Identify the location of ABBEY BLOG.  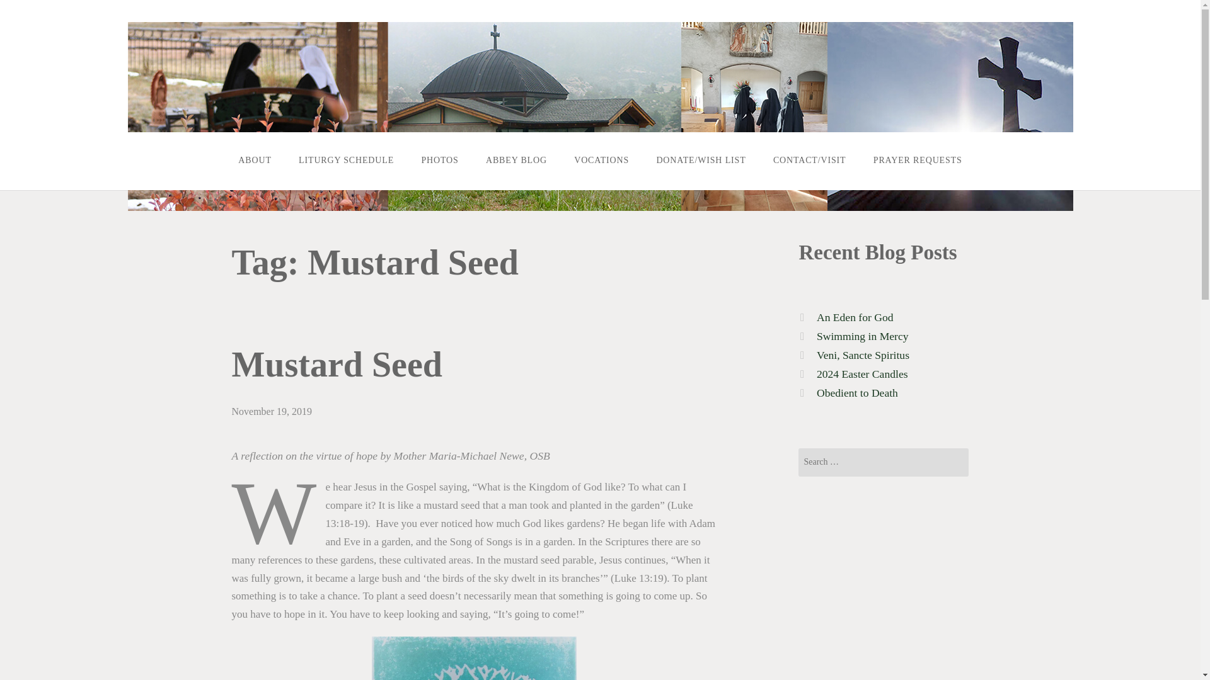
(516, 160).